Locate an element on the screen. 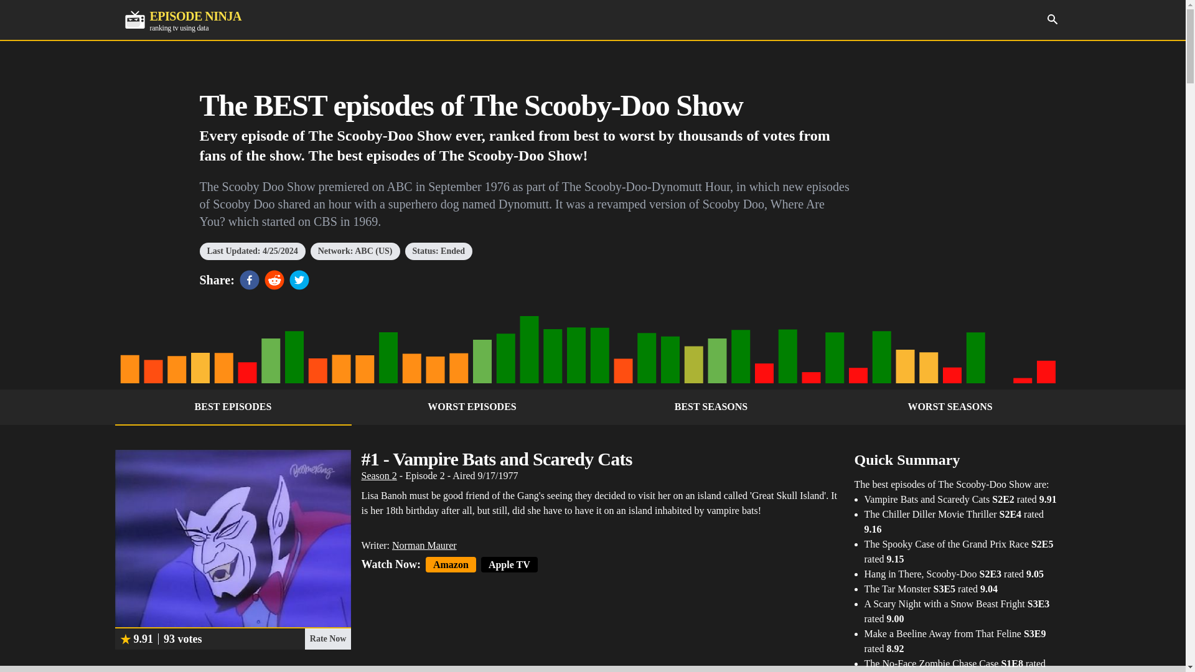 Image resolution: width=1195 pixels, height=672 pixels. Search is located at coordinates (327, 638).